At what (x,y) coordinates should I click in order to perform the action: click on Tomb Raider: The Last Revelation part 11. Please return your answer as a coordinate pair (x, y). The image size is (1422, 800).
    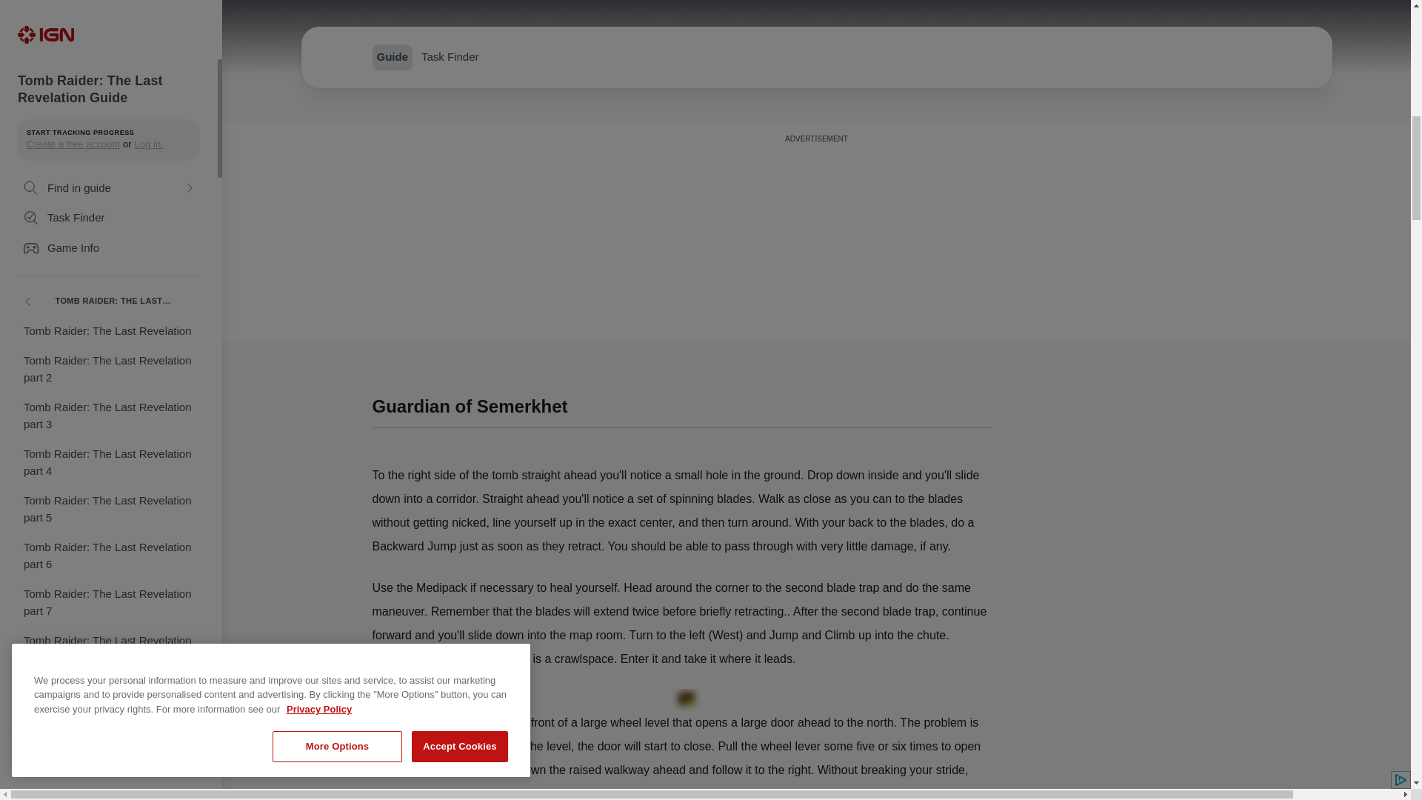
    Looking at the image, I should click on (108, 6).